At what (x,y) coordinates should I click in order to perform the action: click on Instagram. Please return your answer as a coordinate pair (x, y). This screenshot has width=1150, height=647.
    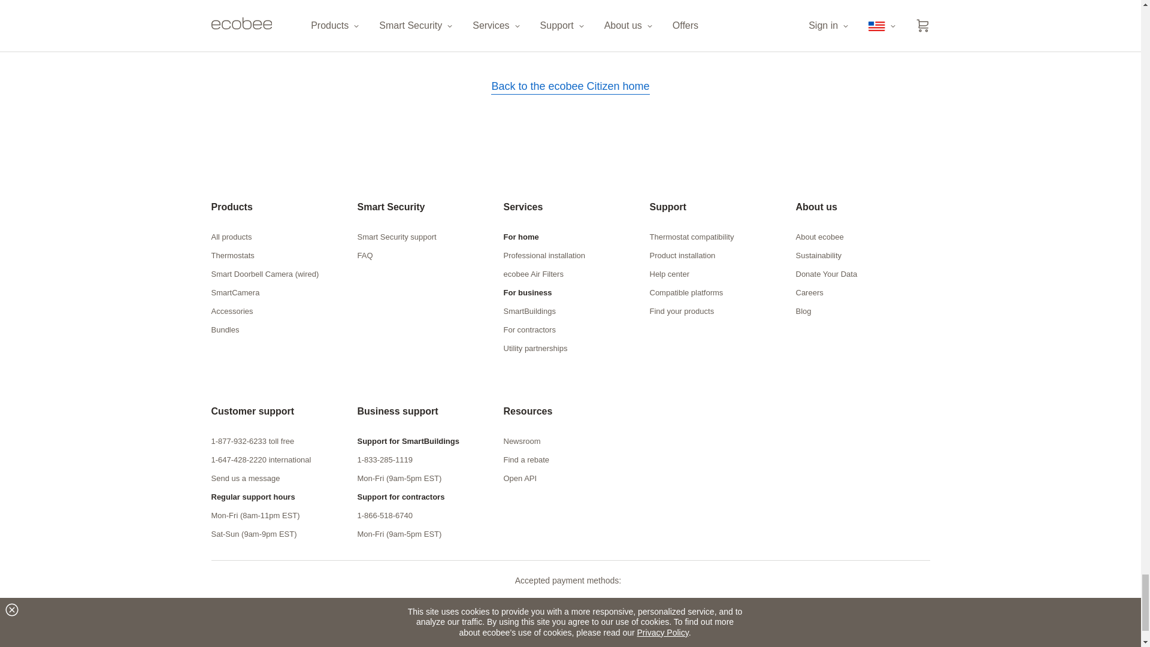
    Looking at the image, I should click on (868, 642).